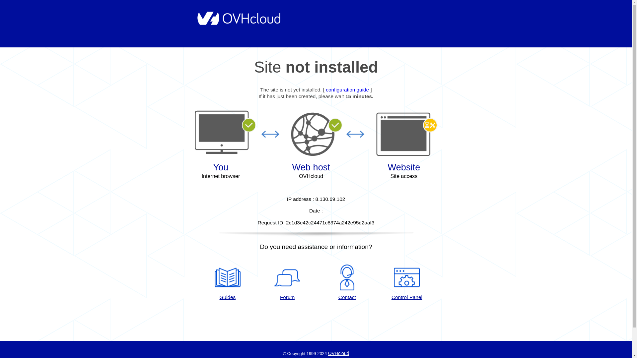 The image size is (637, 358). I want to click on Contact, so click(347, 283).